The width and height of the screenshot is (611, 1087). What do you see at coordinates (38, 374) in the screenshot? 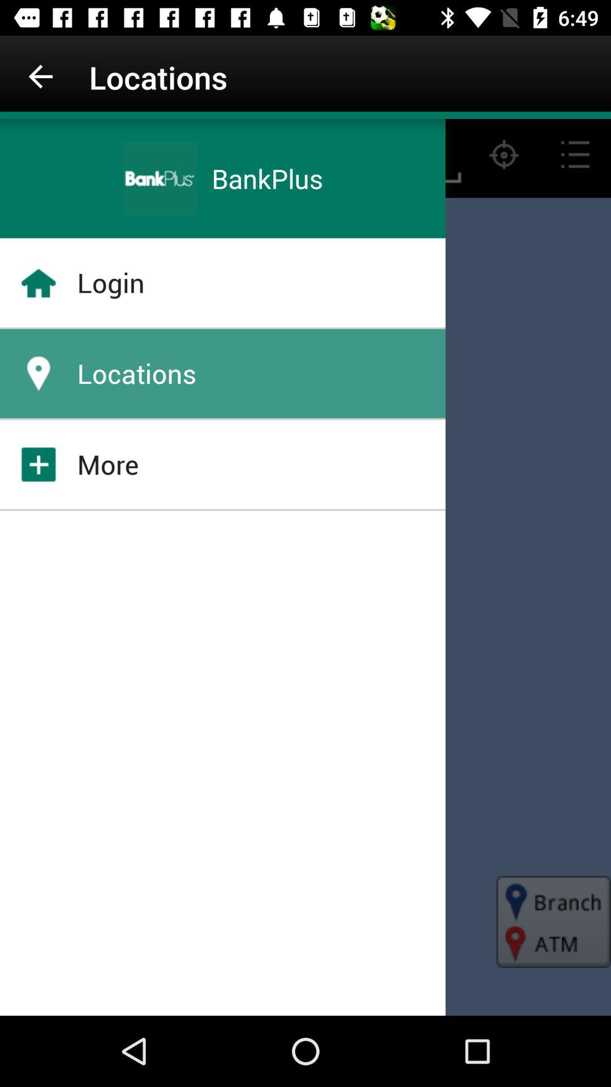
I see `click on location icon` at bounding box center [38, 374].